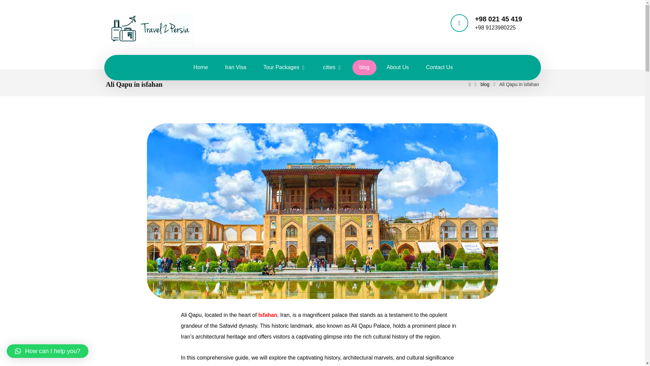  Describe the element at coordinates (439, 68) in the screenshot. I see `Contact Us` at that location.